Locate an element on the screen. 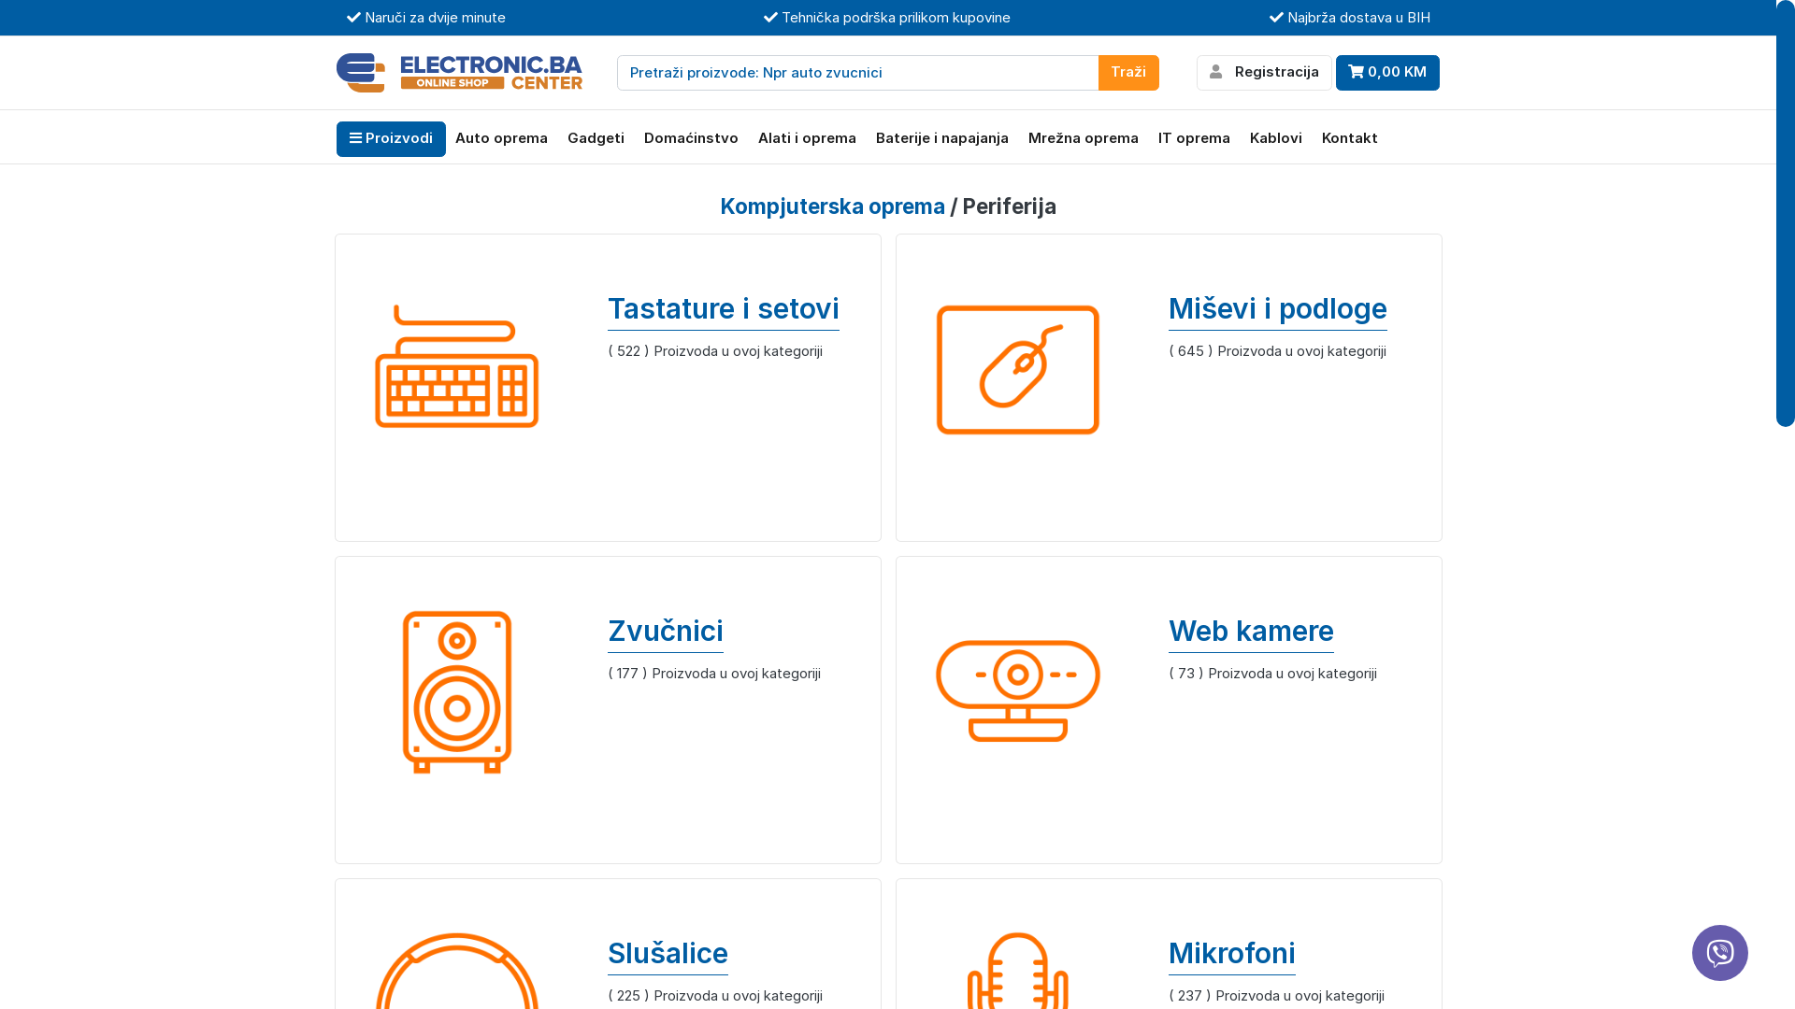 The image size is (1795, 1009). Alati i oprema is located at coordinates (807, 139).